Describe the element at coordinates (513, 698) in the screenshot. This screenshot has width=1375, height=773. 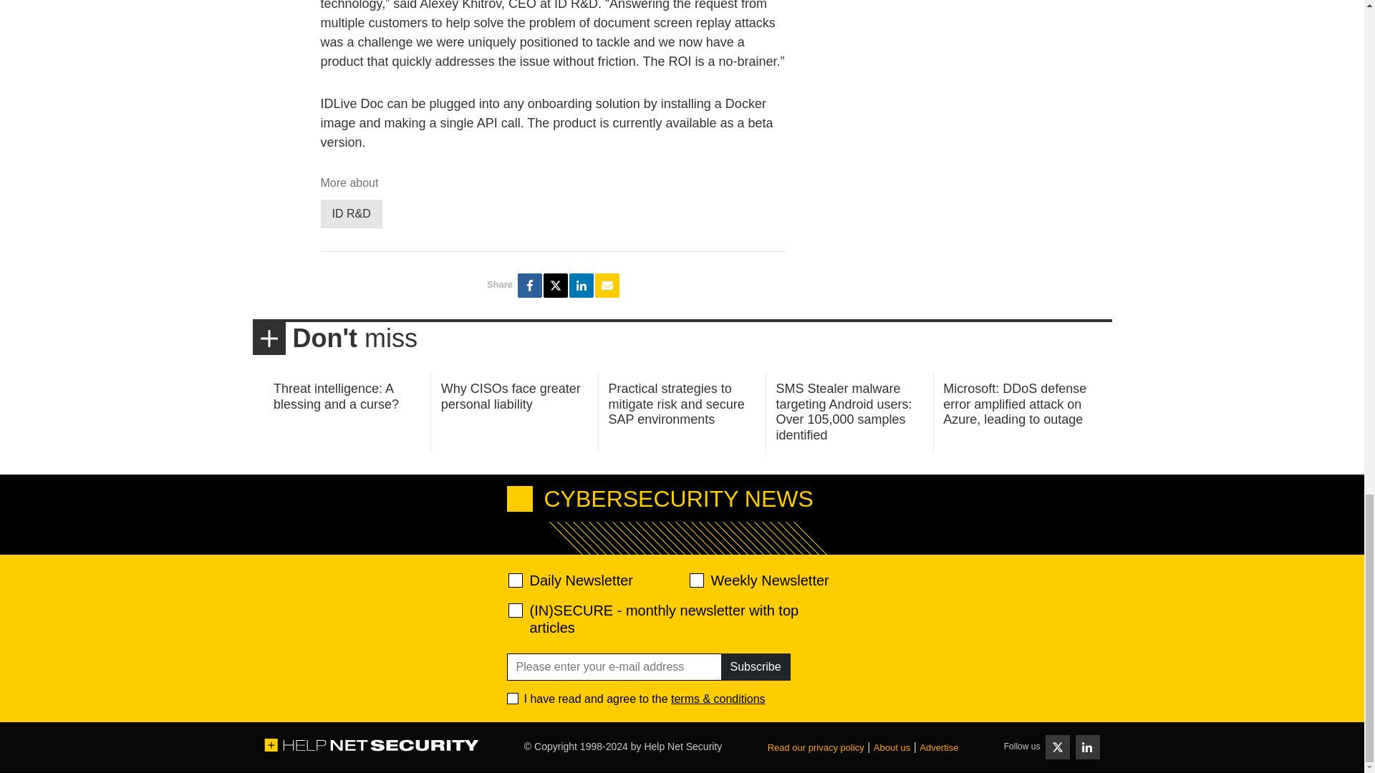
I see `1` at that location.